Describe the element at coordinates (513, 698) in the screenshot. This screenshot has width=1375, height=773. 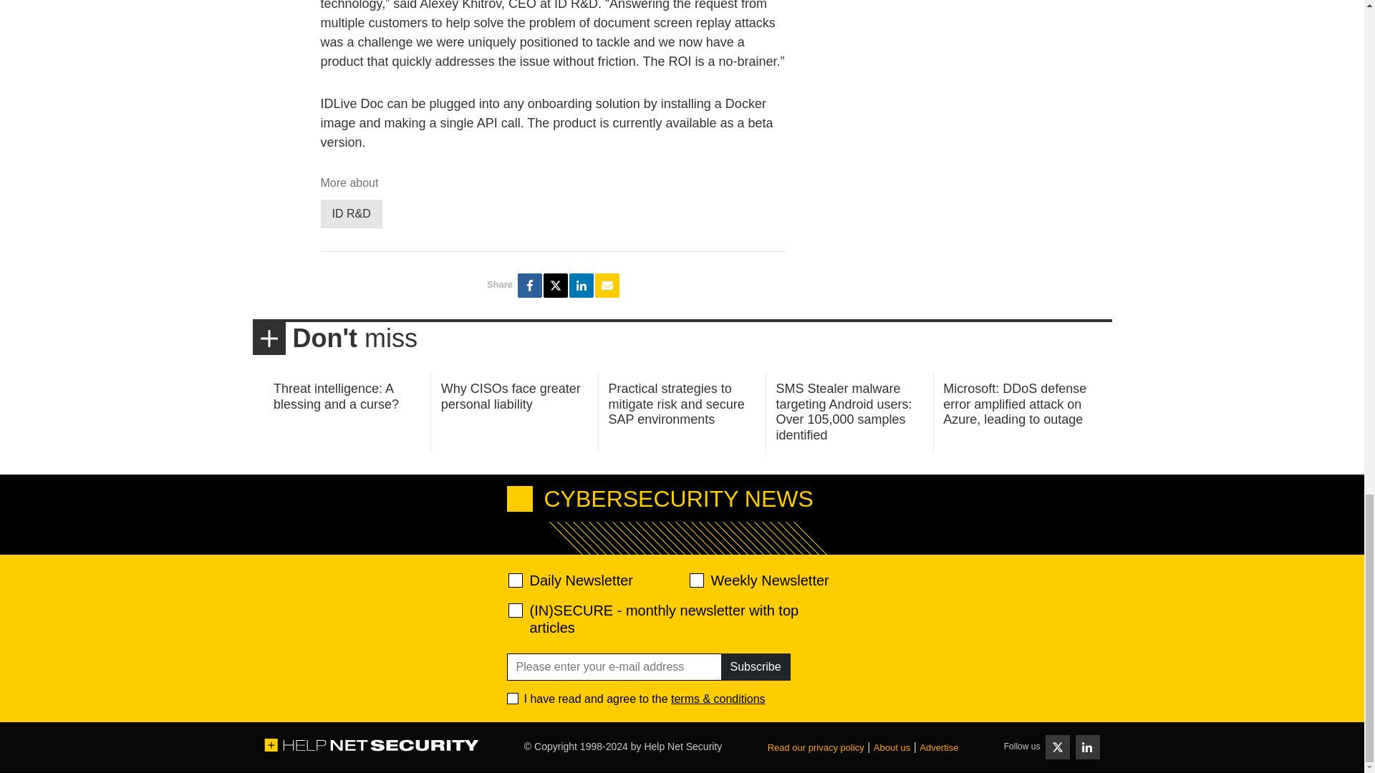
I see `1` at that location.